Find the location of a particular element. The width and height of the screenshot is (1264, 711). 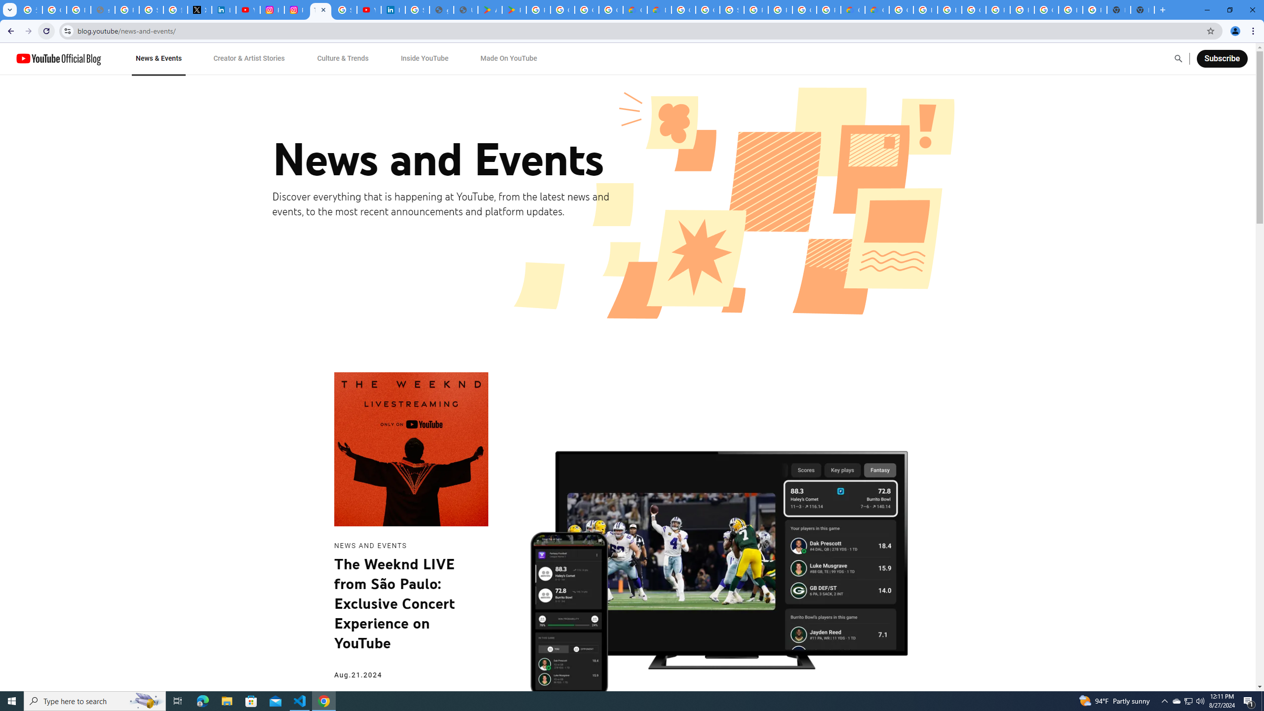

Inside YouTube is located at coordinates (425, 58).